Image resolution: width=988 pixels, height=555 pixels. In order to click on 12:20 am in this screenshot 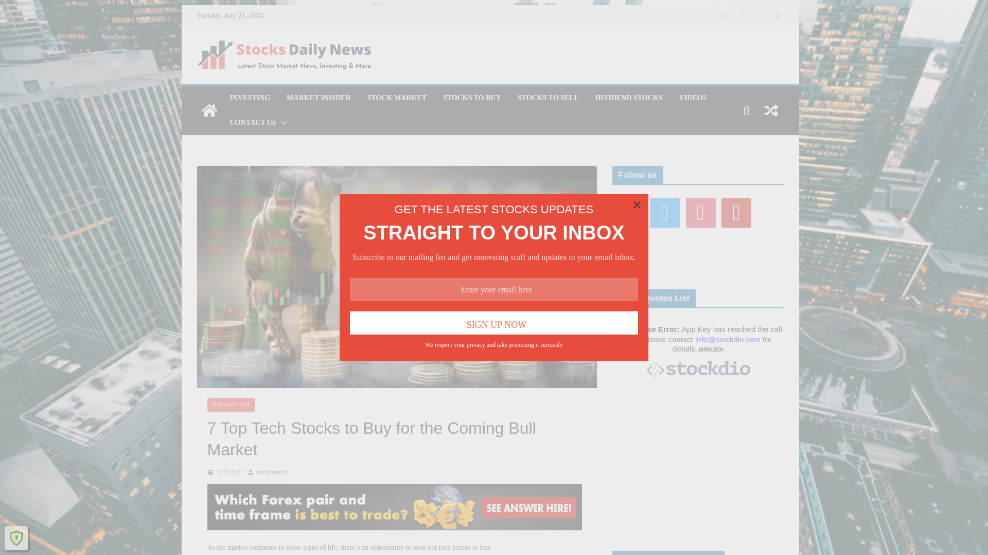, I will do `click(224, 473)`.